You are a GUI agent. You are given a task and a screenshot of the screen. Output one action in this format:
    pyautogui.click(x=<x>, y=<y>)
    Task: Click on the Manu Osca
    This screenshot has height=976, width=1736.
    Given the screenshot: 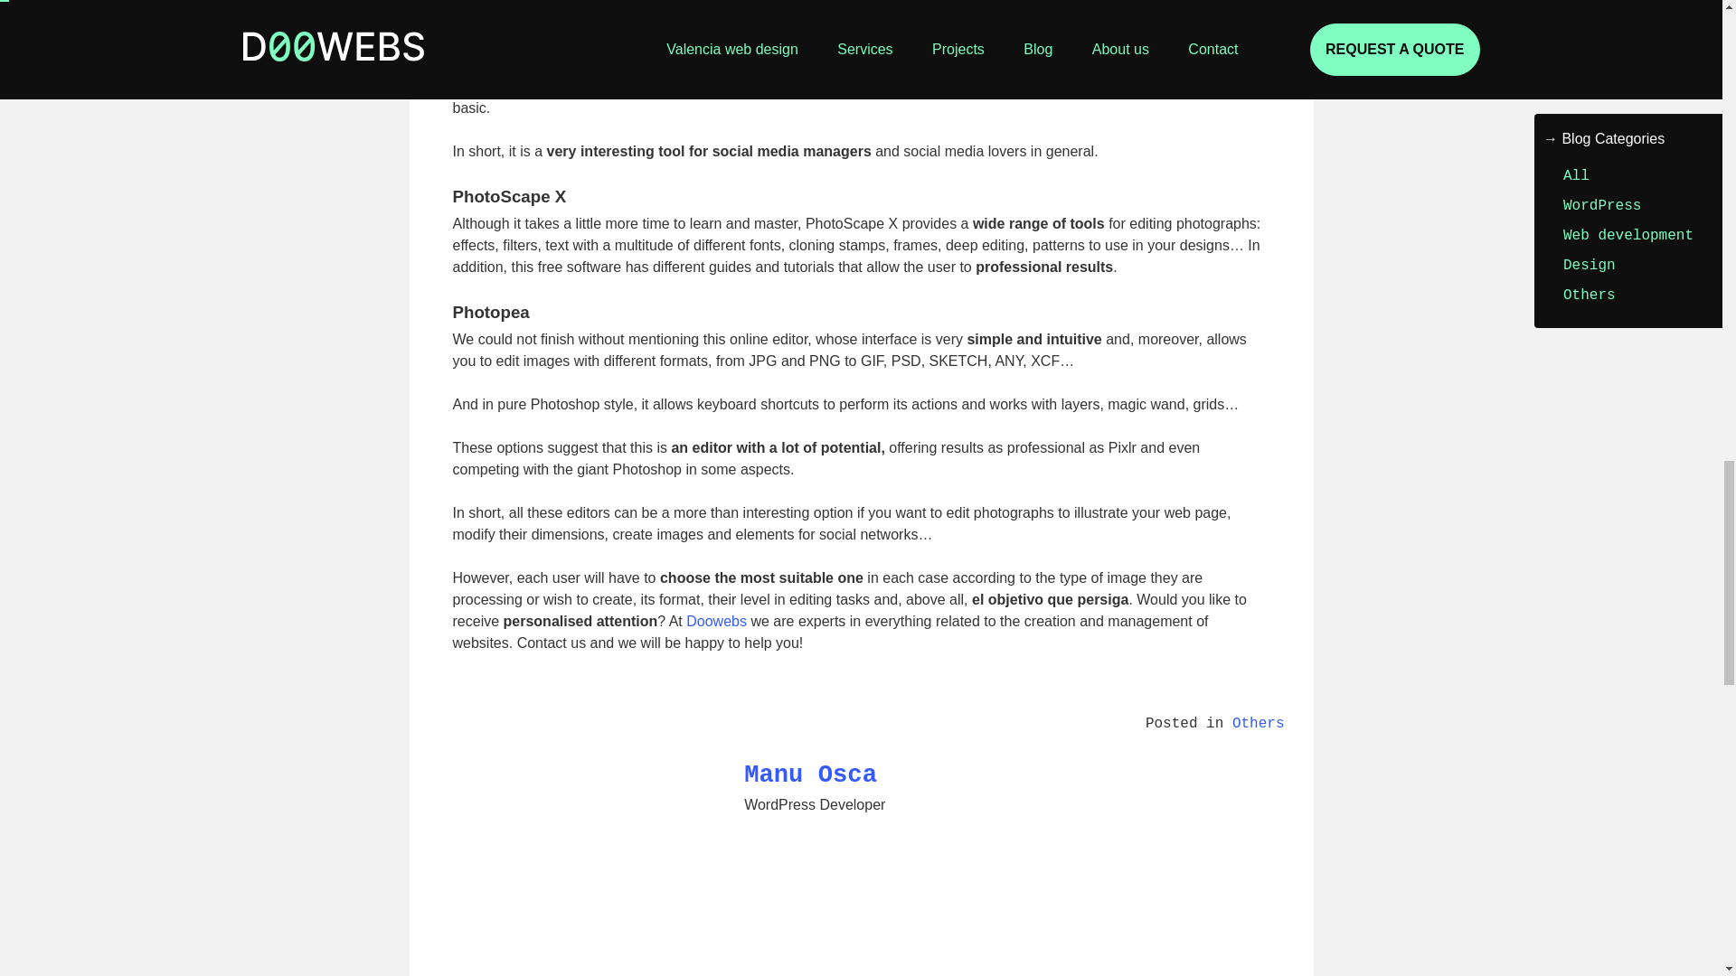 What is the action you would take?
    pyautogui.click(x=564, y=954)
    